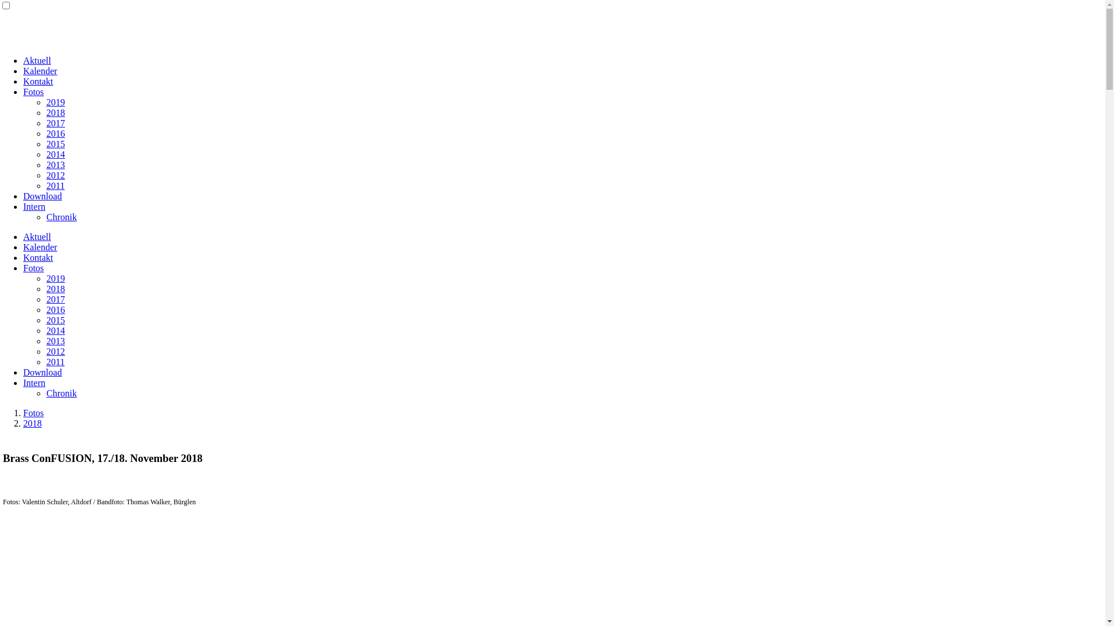 Image resolution: width=1114 pixels, height=626 pixels. What do you see at coordinates (56, 341) in the screenshot?
I see `2013` at bounding box center [56, 341].